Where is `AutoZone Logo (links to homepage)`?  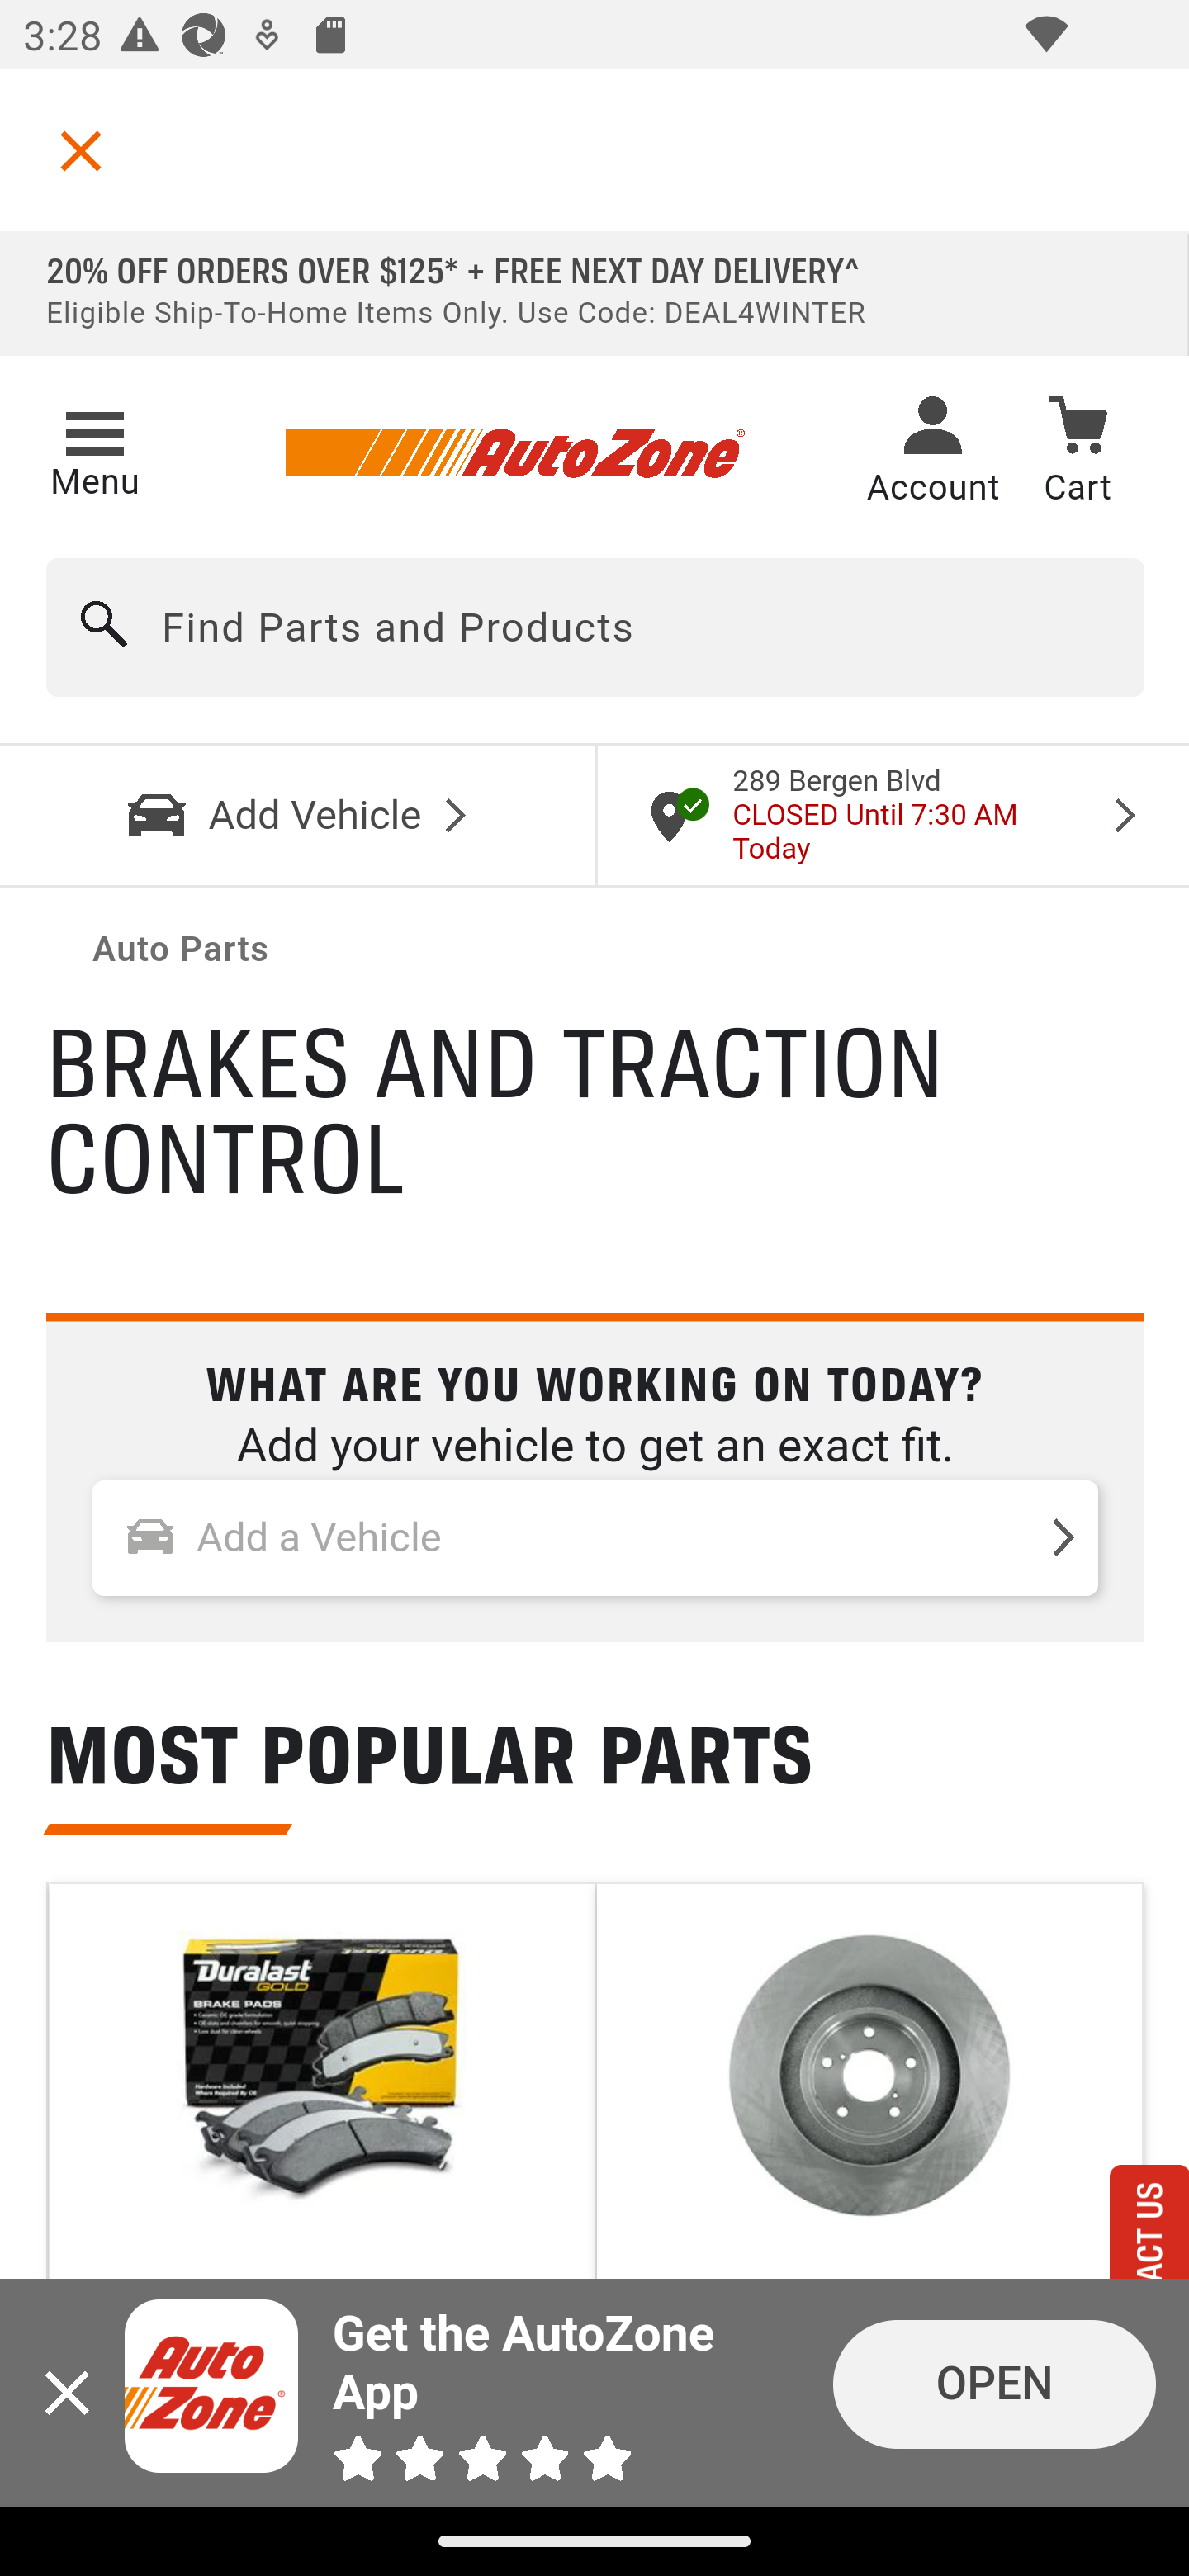
AutoZone Logo (links to homepage) is located at coordinates (514, 454).